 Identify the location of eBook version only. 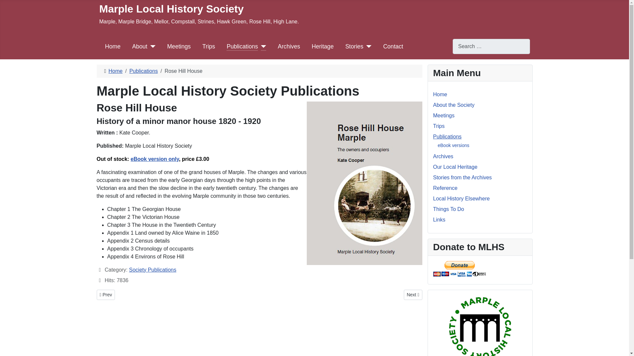
(155, 159).